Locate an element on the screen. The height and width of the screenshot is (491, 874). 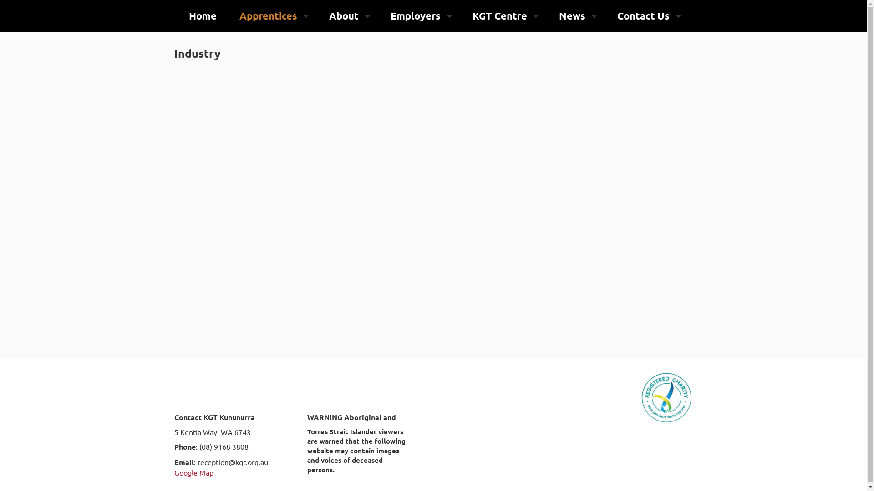
Employers is located at coordinates (415, 16).